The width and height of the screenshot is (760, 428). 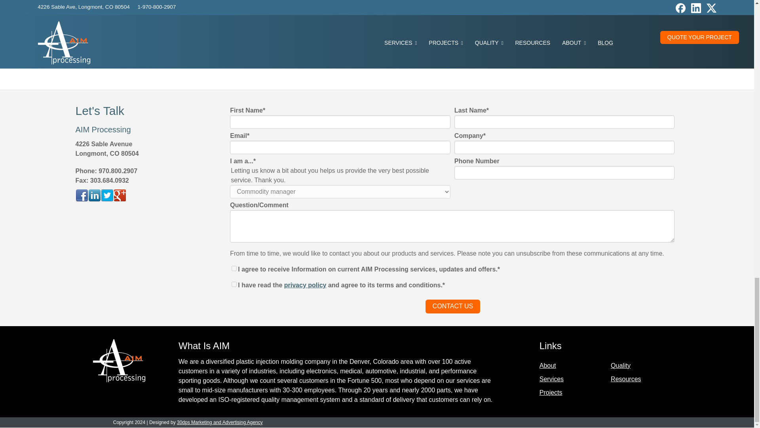 I want to click on Follow us on Facebook, so click(x=82, y=196).